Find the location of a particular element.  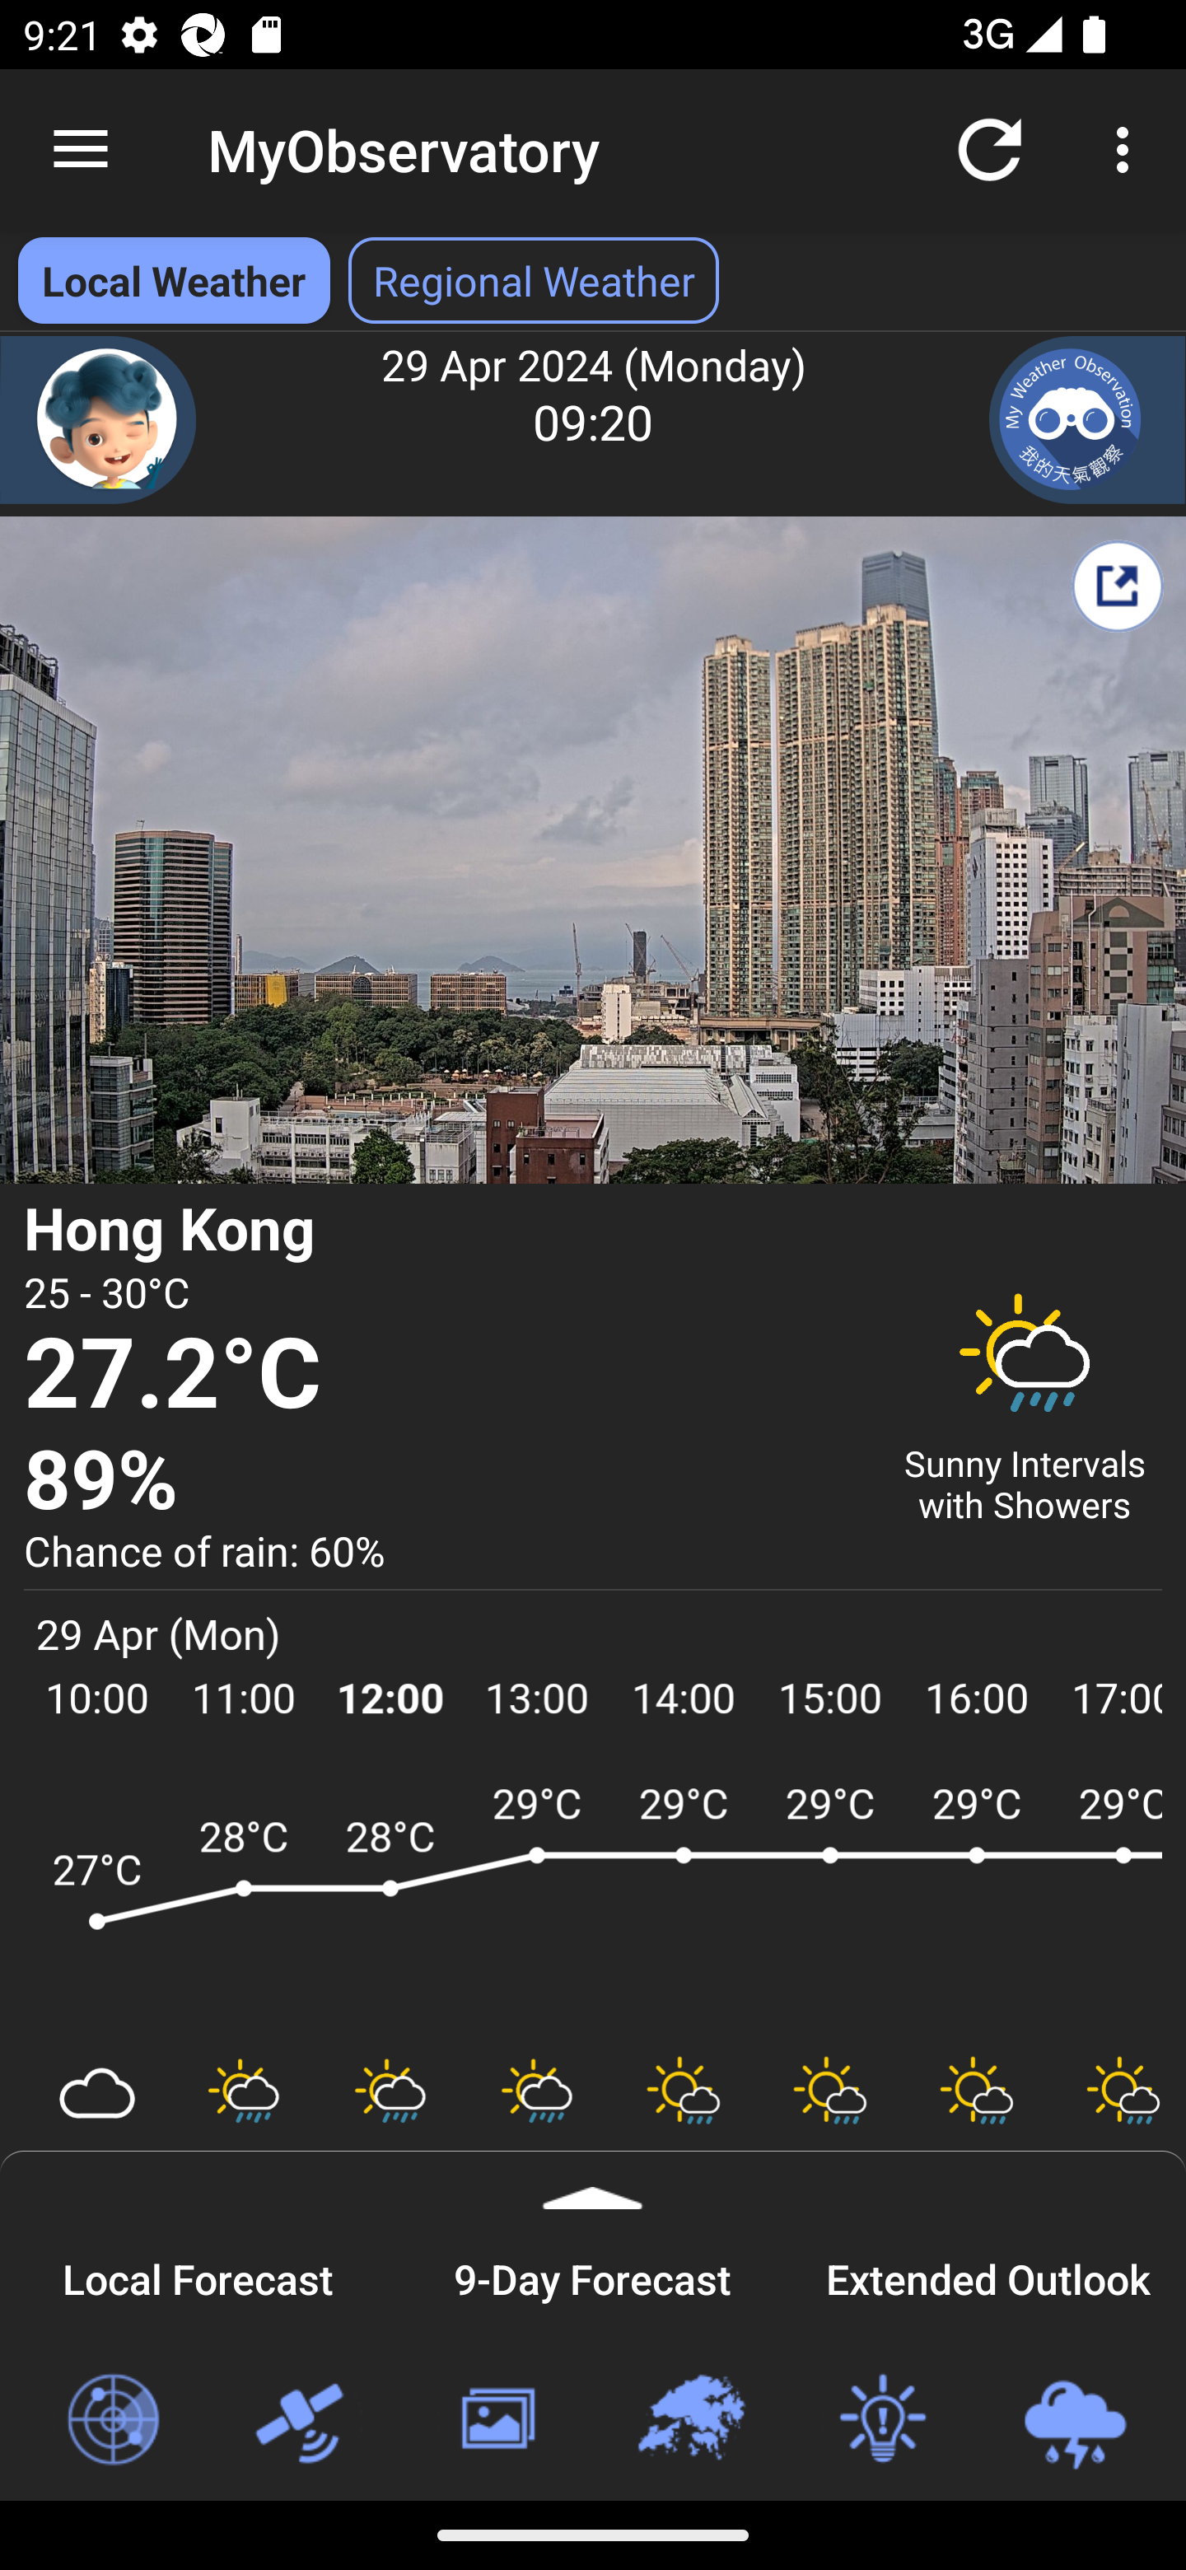

Radar Images is located at coordinates (112, 2420).